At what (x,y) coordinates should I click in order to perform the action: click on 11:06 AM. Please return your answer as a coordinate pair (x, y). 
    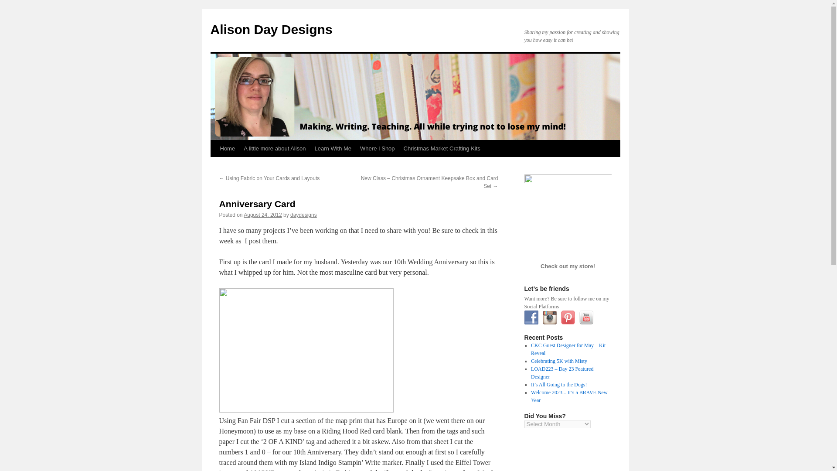
    Looking at the image, I should click on (262, 215).